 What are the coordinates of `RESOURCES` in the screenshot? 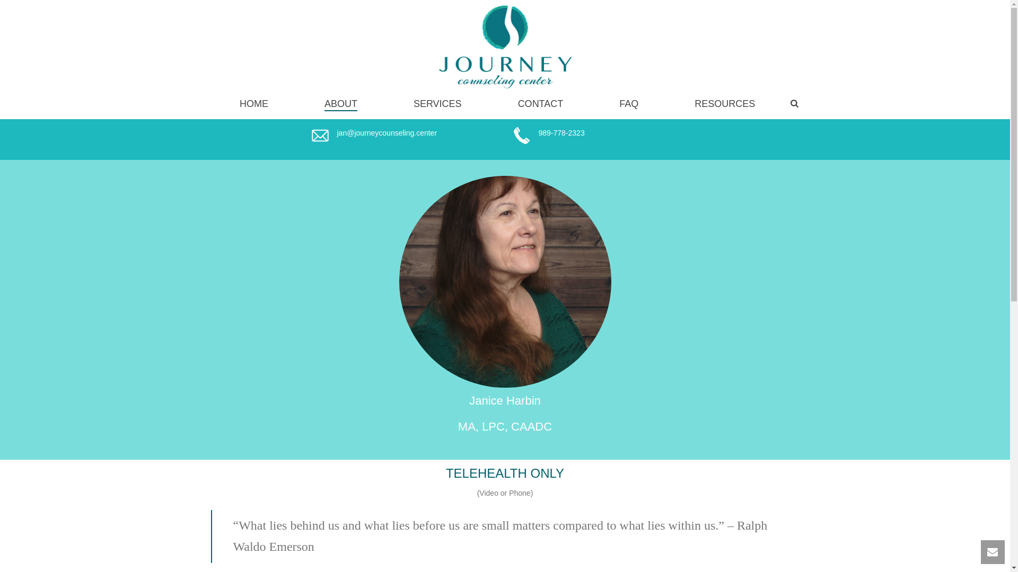 It's located at (725, 105).